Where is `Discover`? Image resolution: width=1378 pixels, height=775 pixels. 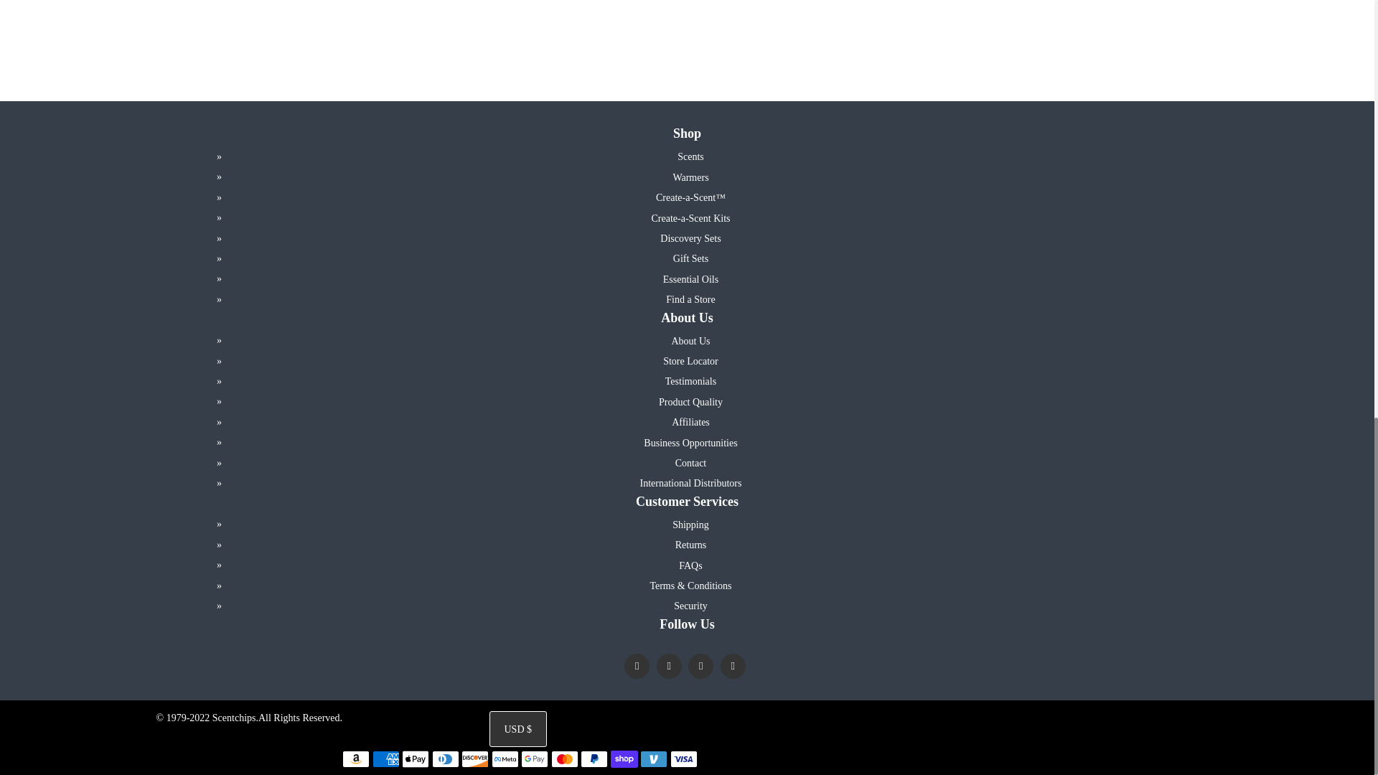
Discover is located at coordinates (475, 759).